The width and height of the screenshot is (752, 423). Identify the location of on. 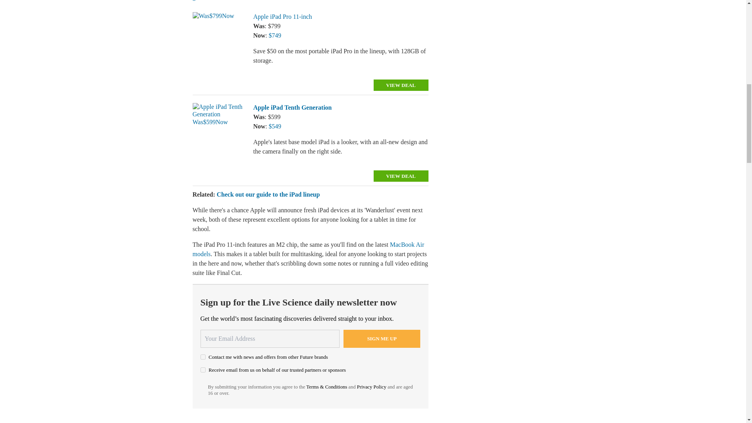
(203, 370).